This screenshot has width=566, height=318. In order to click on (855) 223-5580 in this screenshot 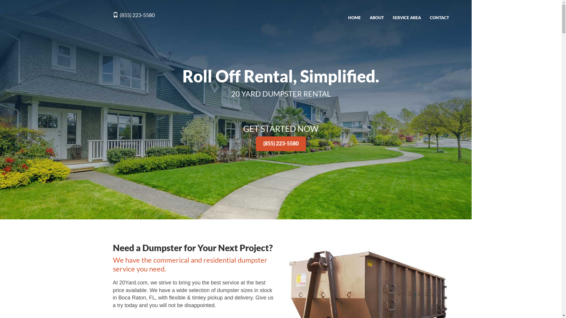, I will do `click(281, 144)`.